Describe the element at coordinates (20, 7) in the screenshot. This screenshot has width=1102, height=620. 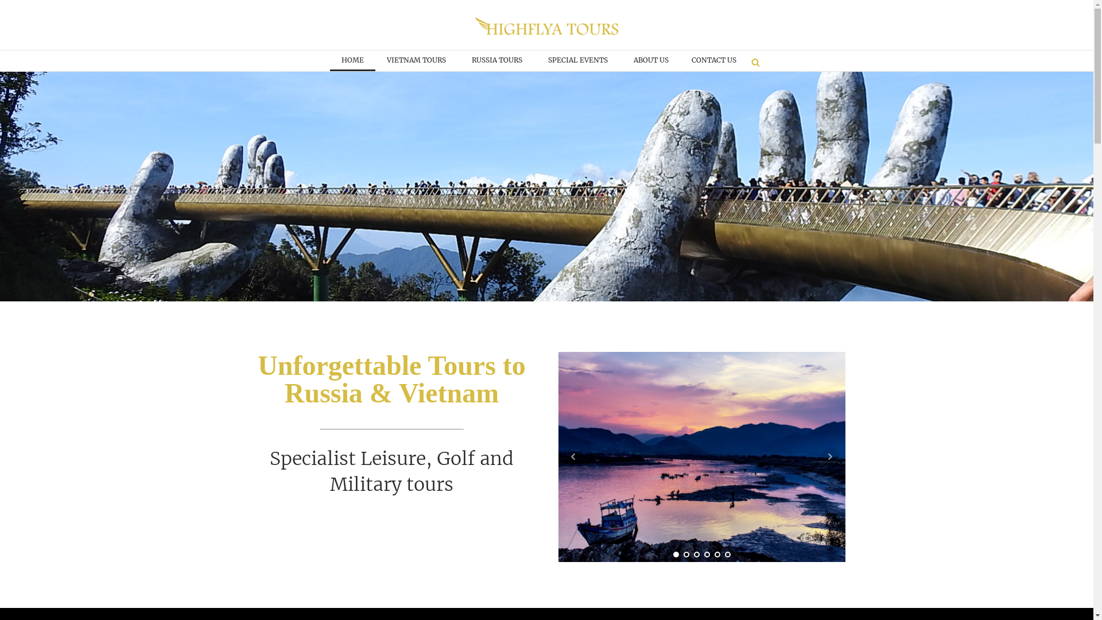
I see `Search` at that location.